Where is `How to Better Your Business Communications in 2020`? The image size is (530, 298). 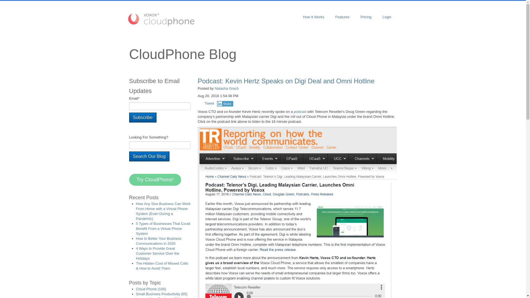
How to Better Your Business Communications in 2020 is located at coordinates (158, 241).